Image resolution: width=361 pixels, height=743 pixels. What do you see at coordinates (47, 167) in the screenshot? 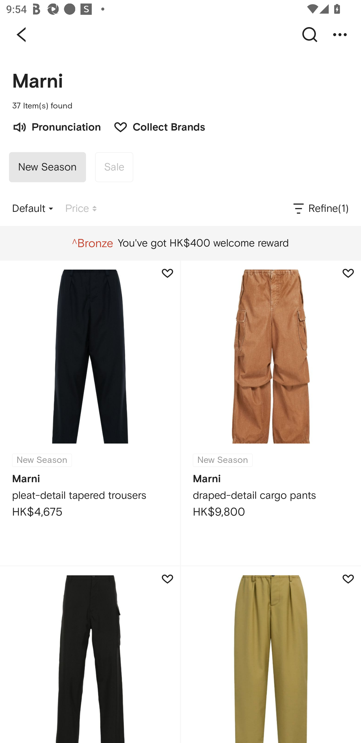
I see `New Season` at bounding box center [47, 167].